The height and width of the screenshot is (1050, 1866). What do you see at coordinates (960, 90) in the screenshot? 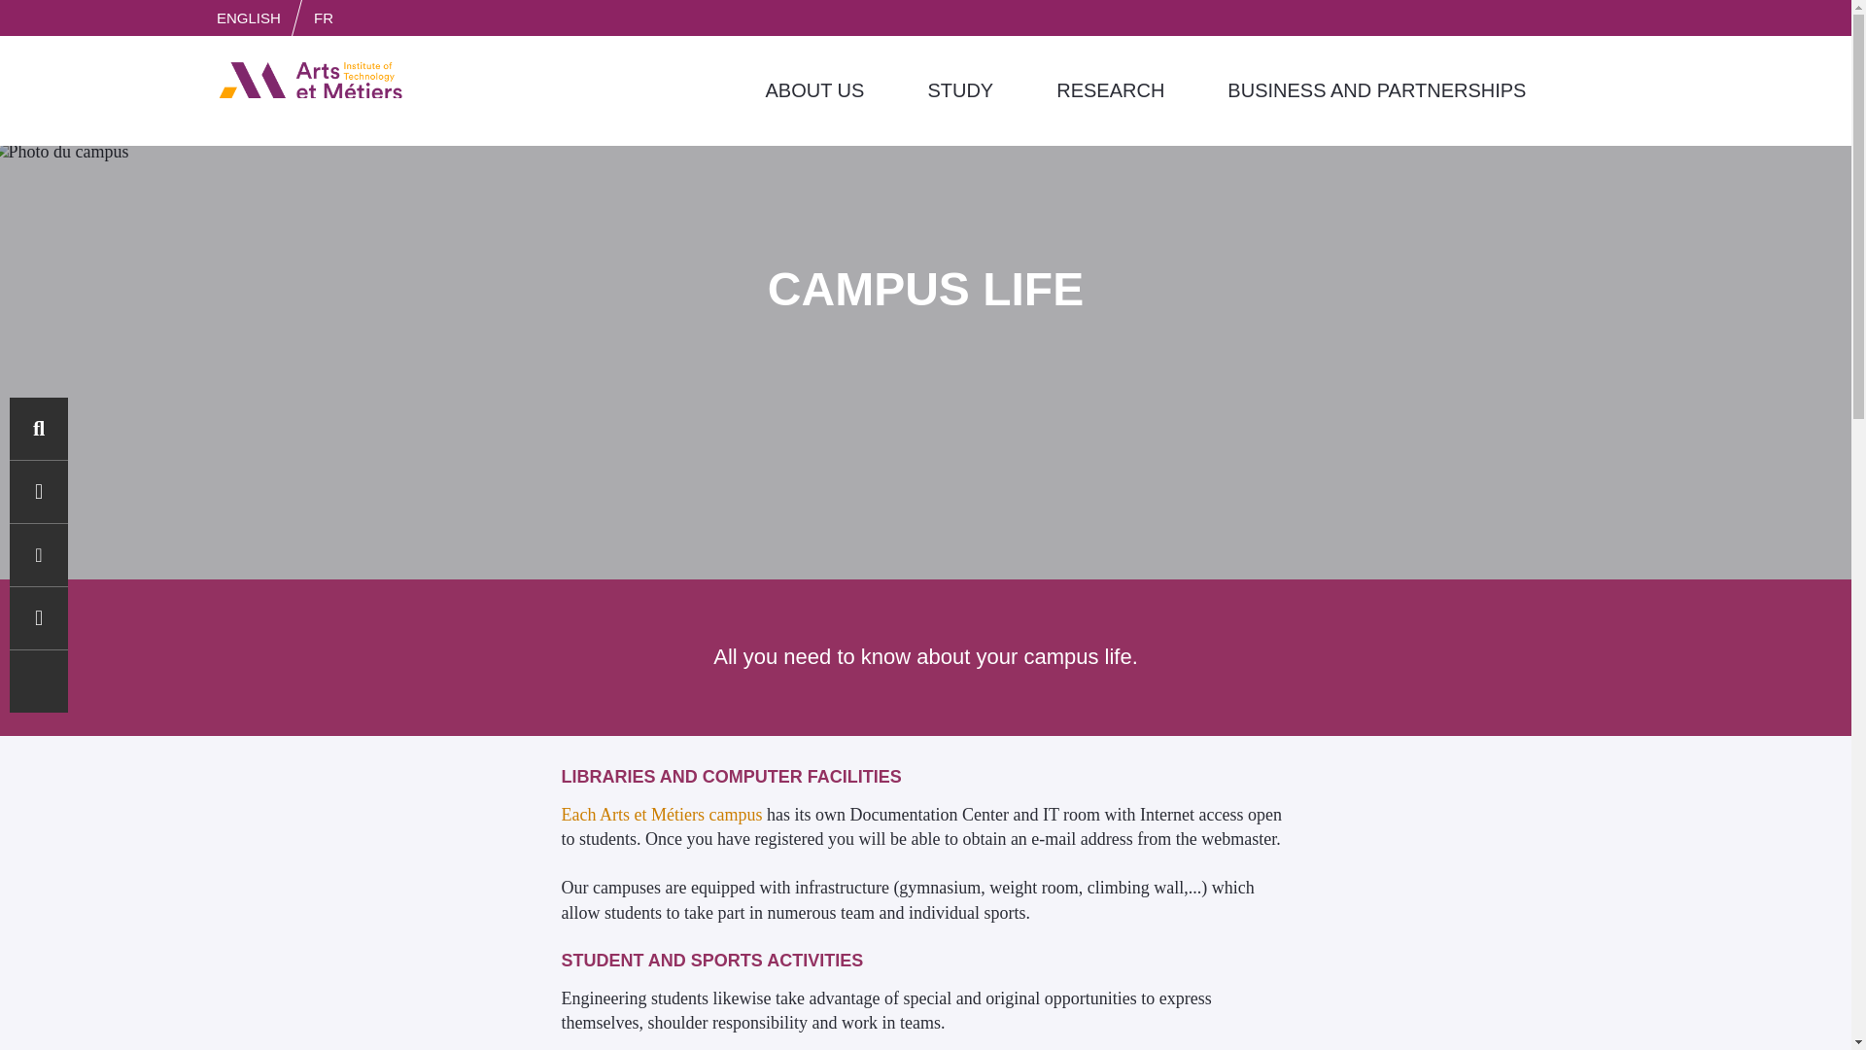
I see `STUDY` at bounding box center [960, 90].